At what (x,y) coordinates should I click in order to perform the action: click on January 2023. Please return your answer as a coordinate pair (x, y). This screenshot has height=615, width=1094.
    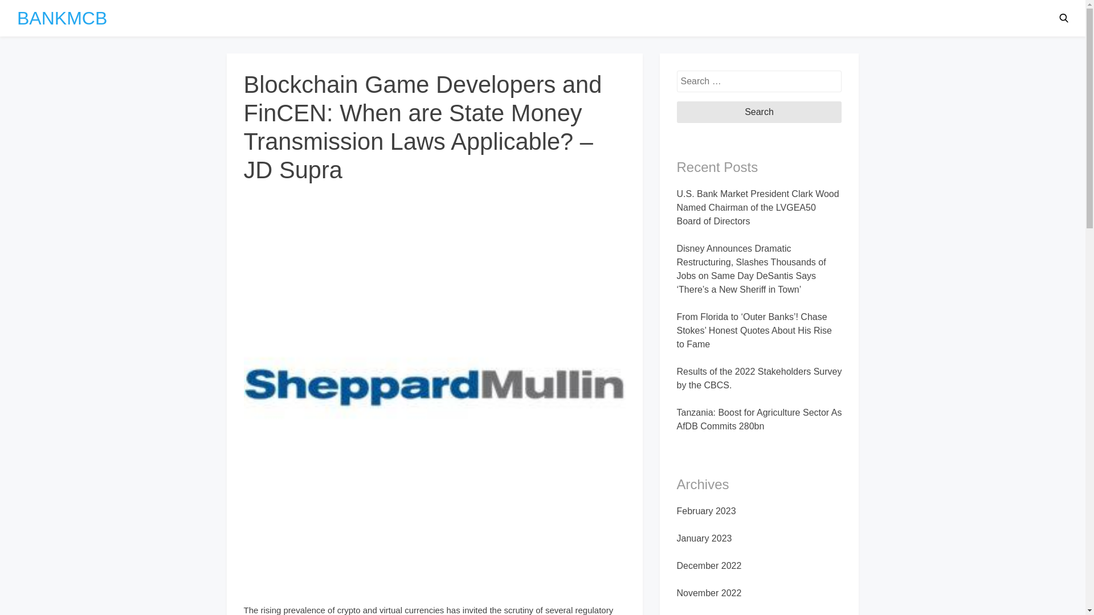
    Looking at the image, I should click on (704, 538).